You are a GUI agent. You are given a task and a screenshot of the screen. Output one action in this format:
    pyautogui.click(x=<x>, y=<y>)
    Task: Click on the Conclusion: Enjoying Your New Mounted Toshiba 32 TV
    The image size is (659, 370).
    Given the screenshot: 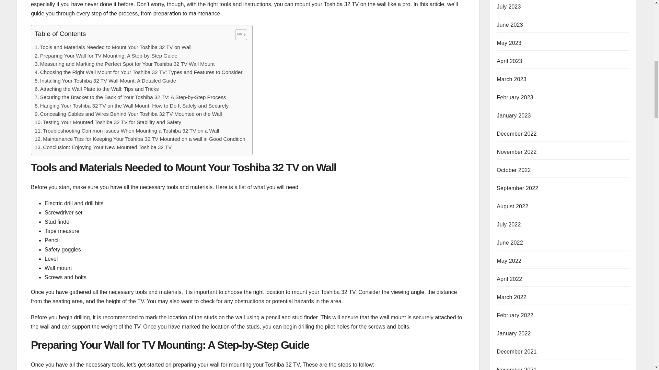 What is the action you would take?
    pyautogui.click(x=103, y=147)
    